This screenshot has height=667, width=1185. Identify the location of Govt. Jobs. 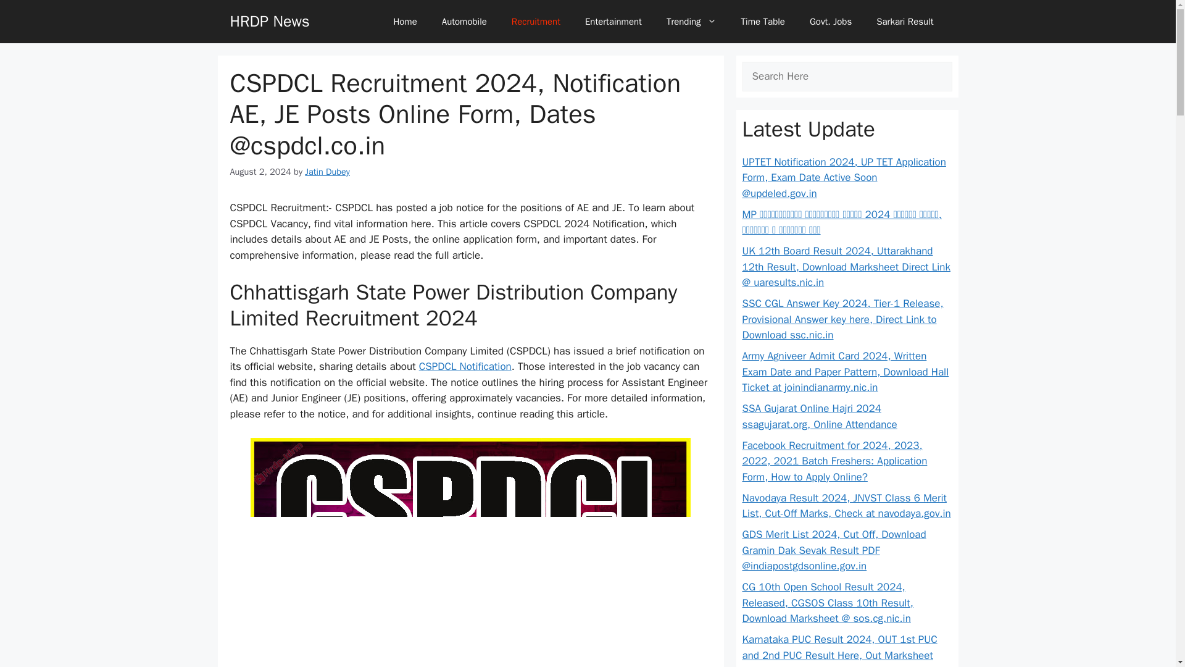
(831, 21).